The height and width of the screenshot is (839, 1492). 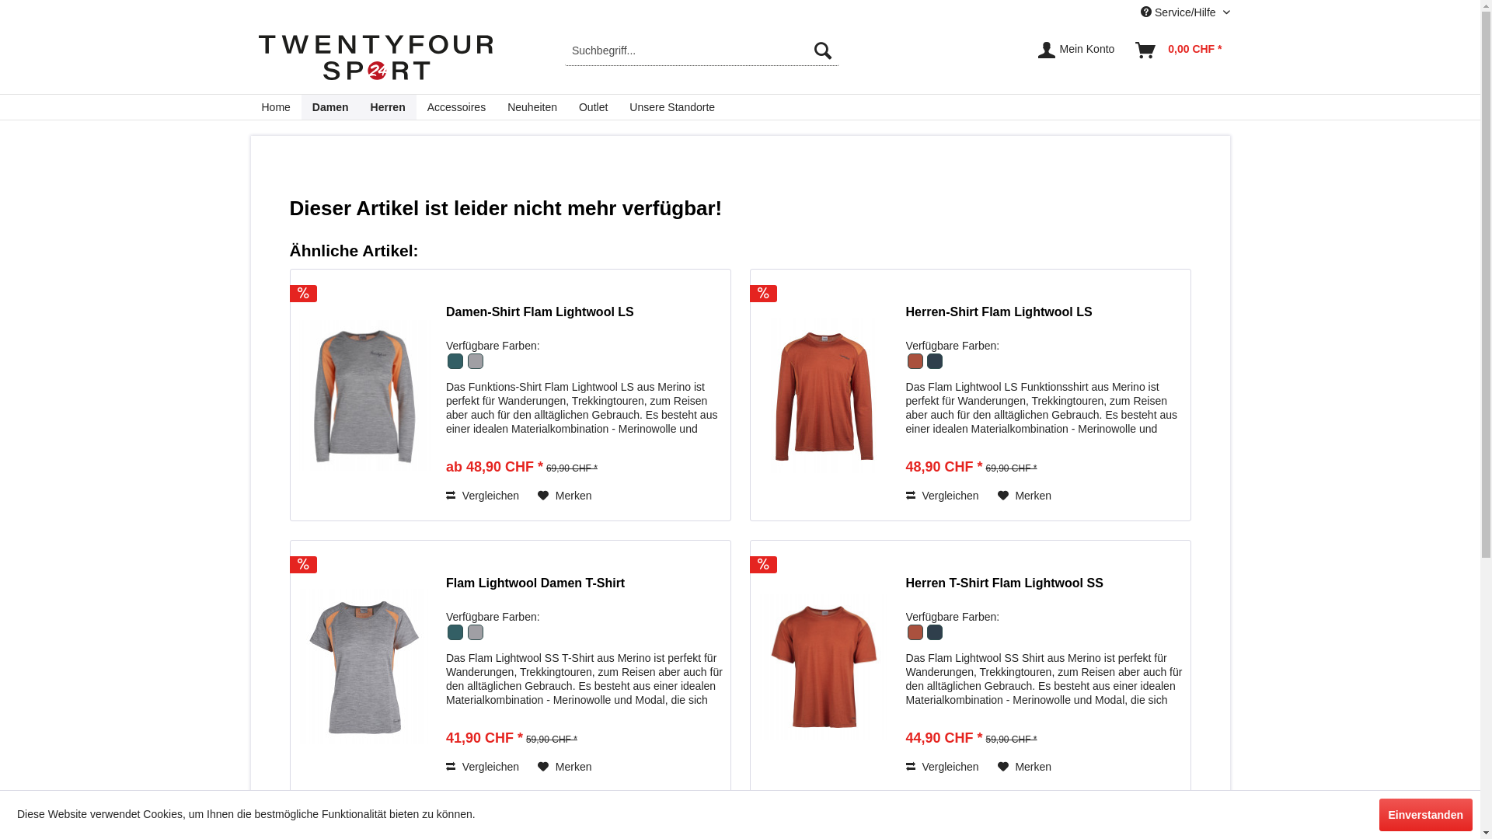 I want to click on Damen-Shirt Flam Lightwool LS, so click(x=584, y=320).